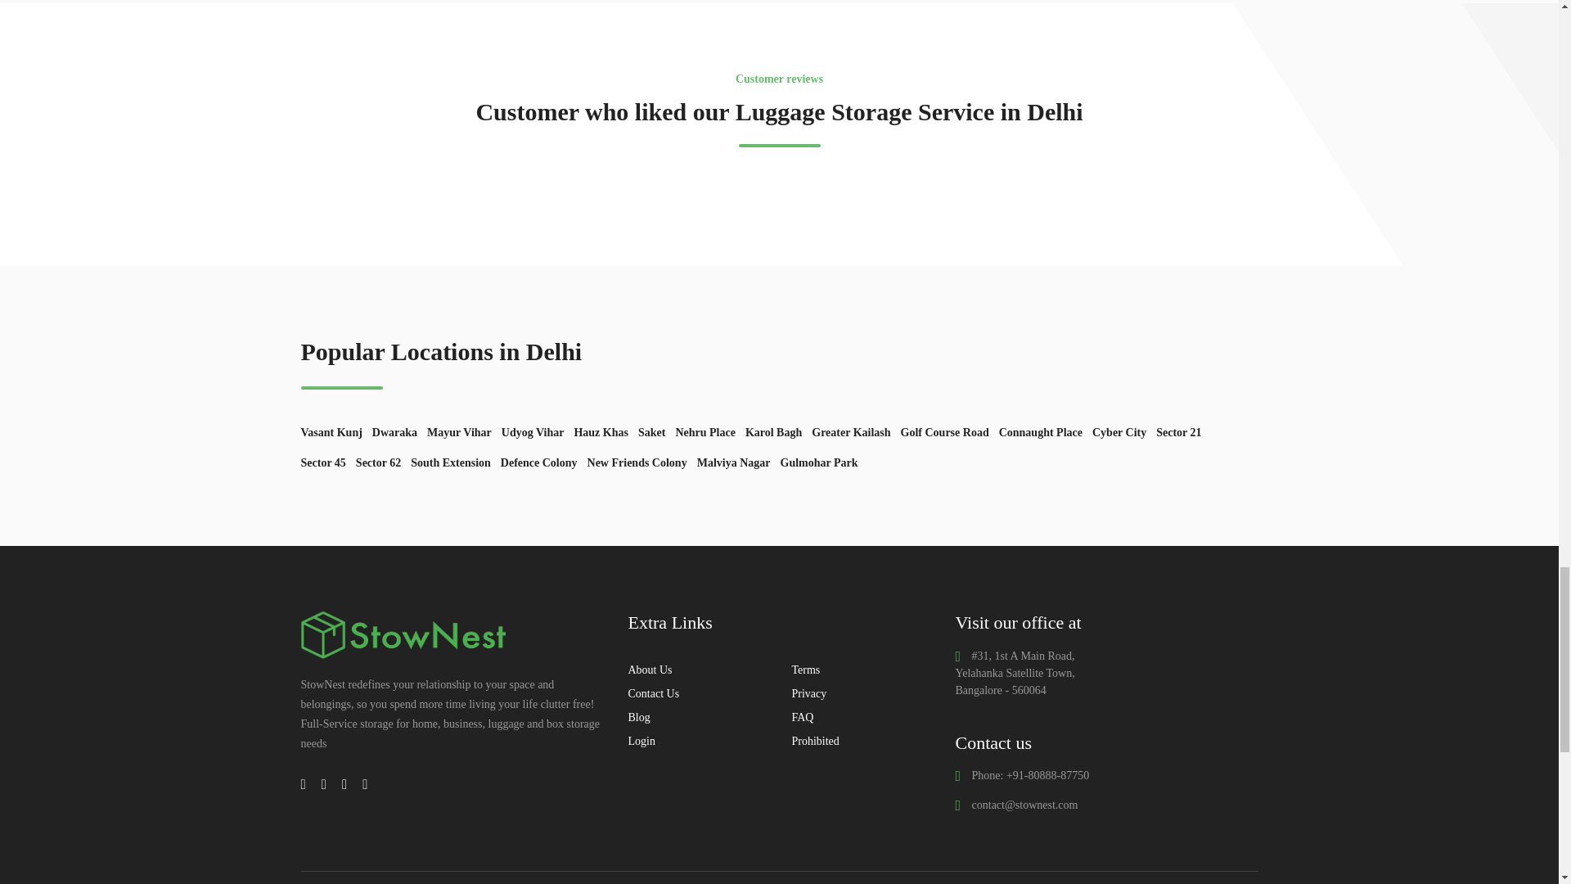  What do you see at coordinates (638, 717) in the screenshot?
I see `Blog` at bounding box center [638, 717].